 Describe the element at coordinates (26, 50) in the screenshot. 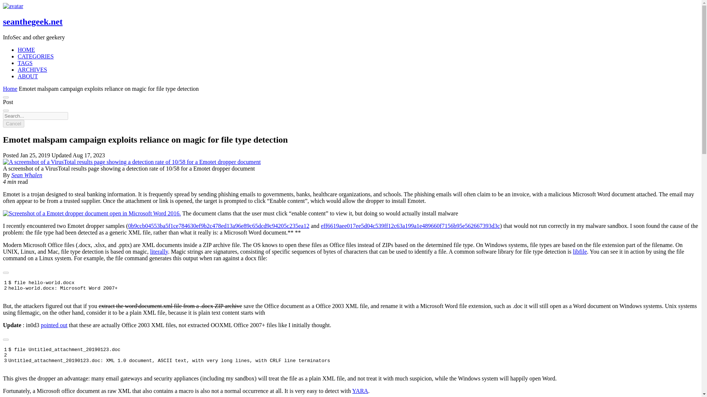

I see `HOME` at that location.